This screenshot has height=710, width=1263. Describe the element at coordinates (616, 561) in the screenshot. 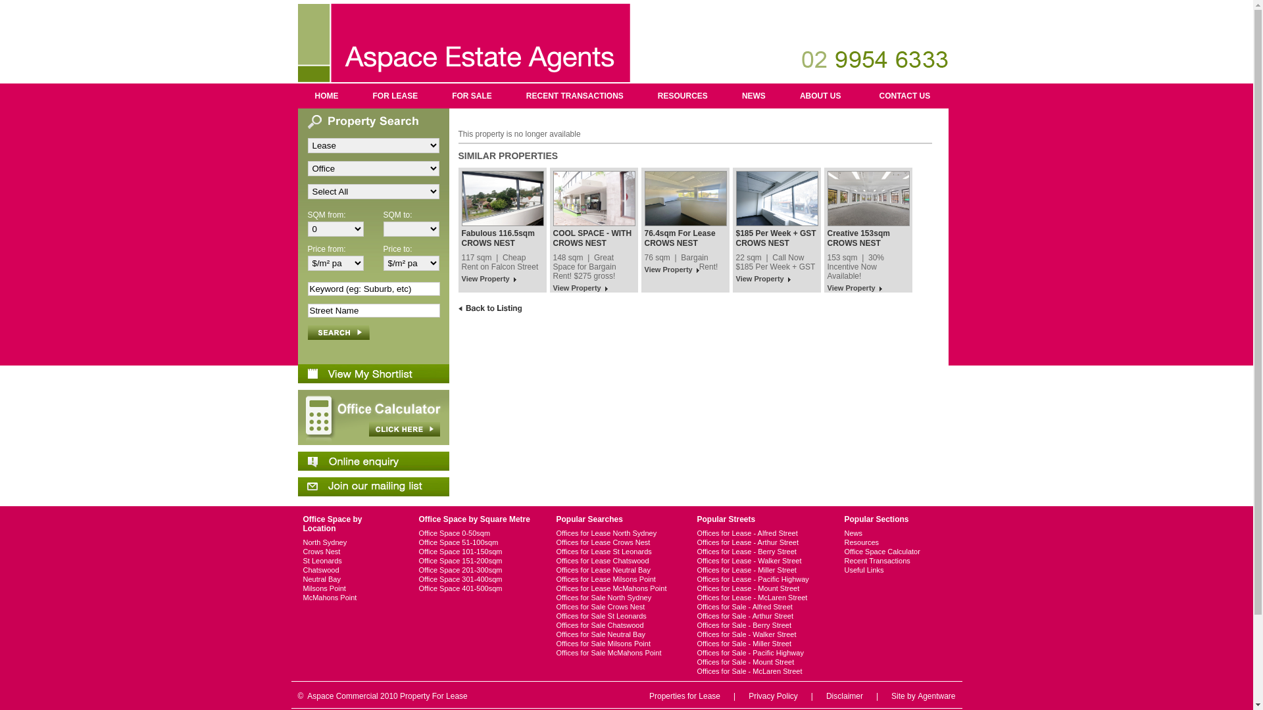

I see `Offices for Lease Chatswood` at that location.